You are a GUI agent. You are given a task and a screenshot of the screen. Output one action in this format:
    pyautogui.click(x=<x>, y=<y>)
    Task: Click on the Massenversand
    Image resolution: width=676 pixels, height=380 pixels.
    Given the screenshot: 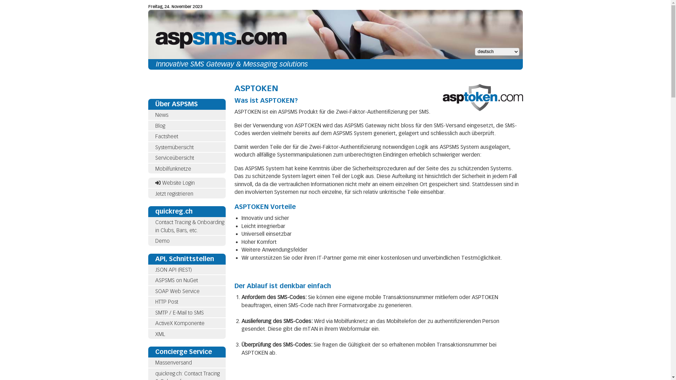 What is the action you would take?
    pyautogui.click(x=173, y=363)
    